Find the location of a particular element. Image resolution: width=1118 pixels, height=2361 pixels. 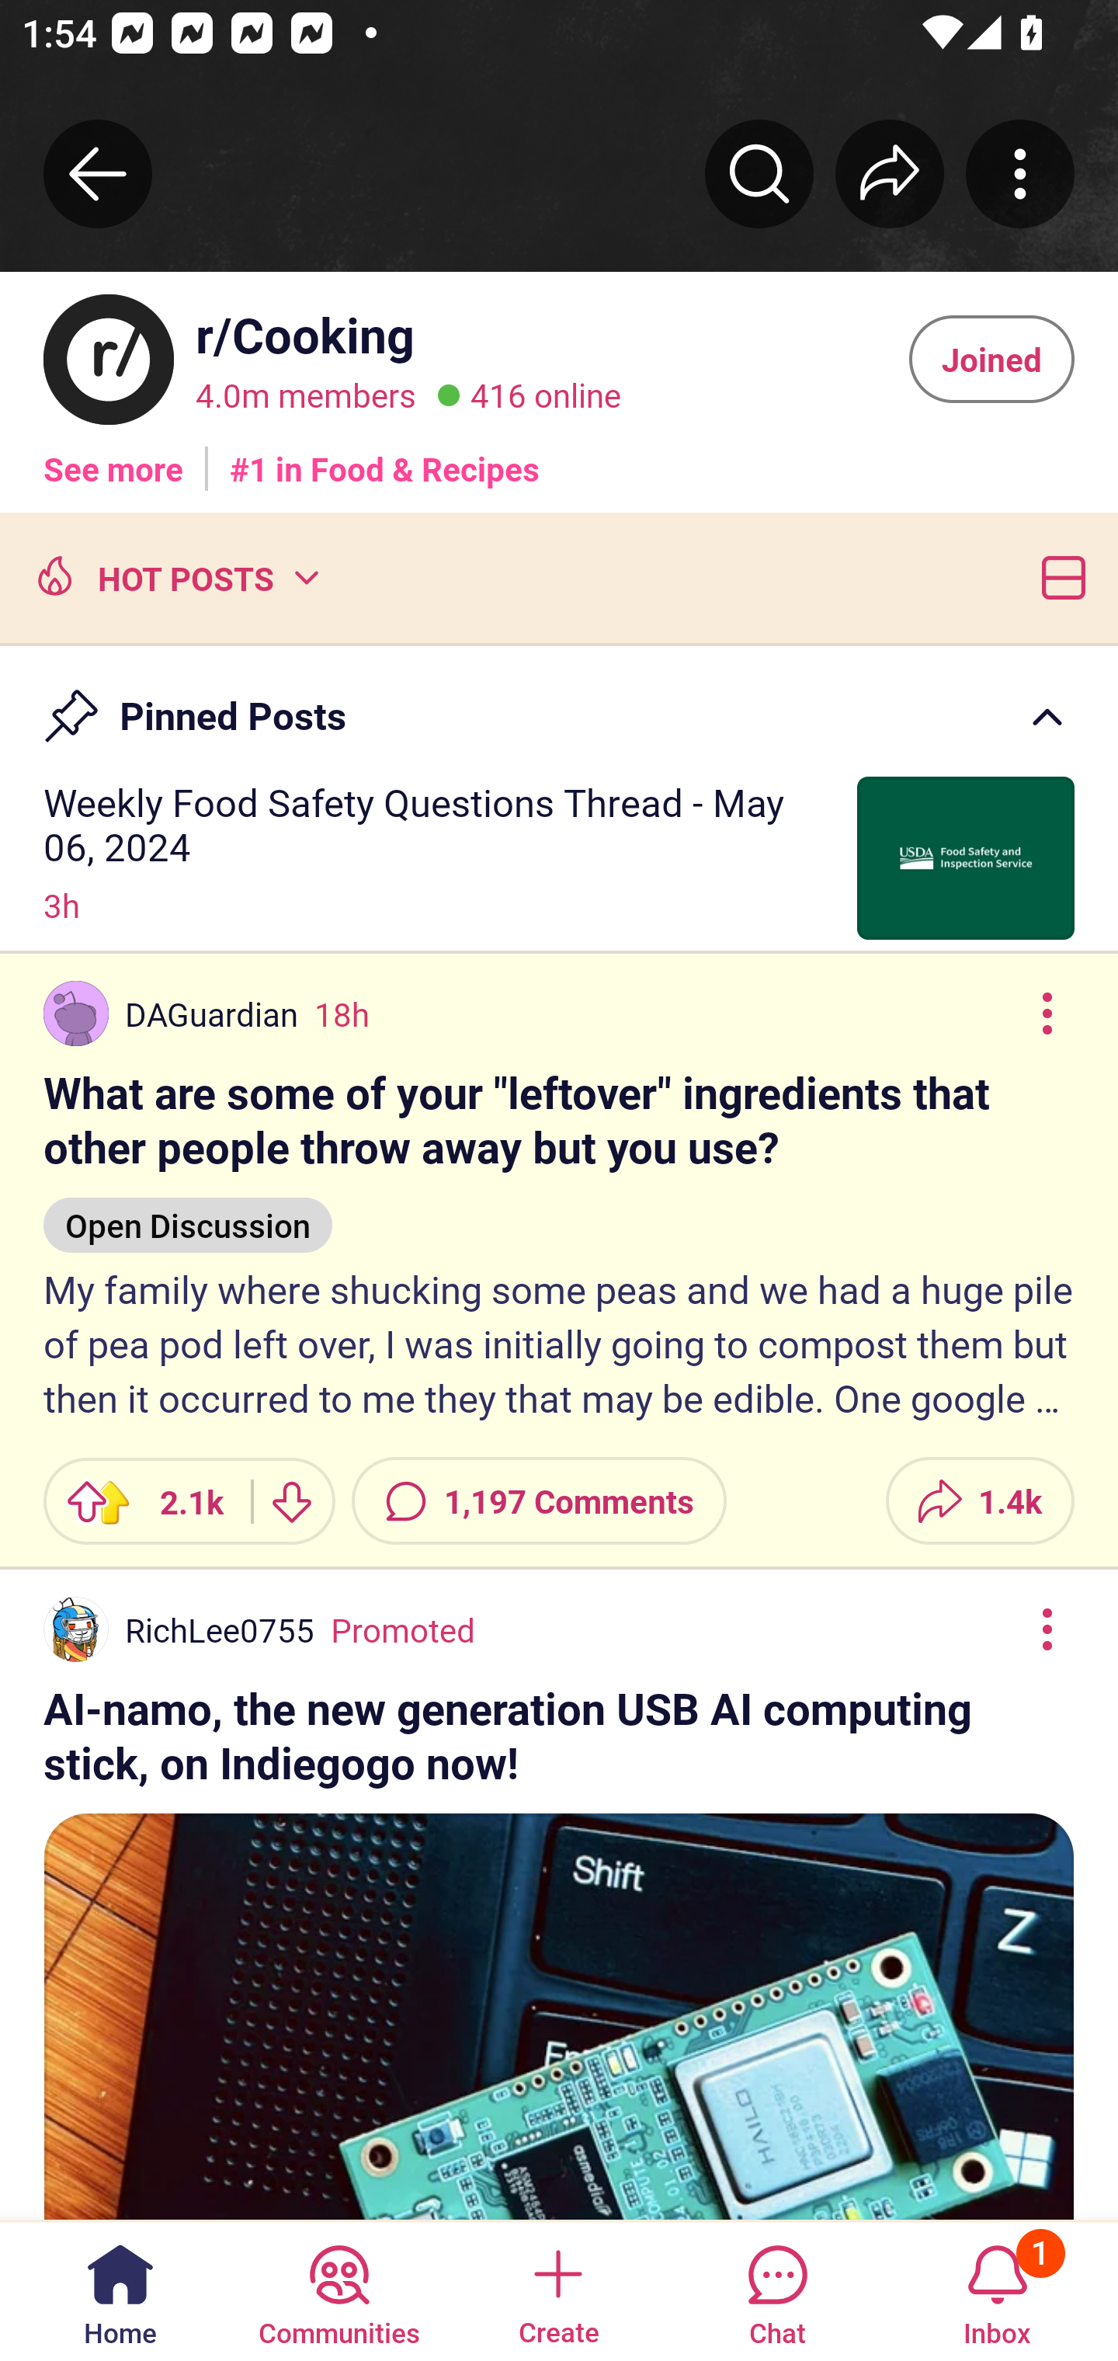

Create a post Create is located at coordinates (557, 2290).